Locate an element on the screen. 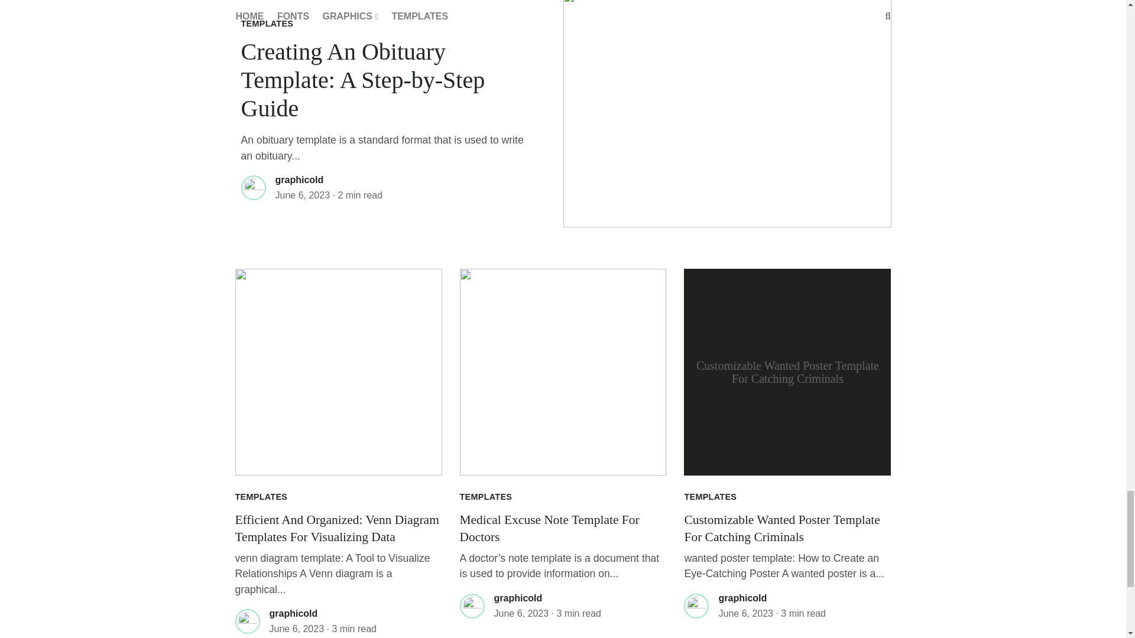  Posts by graphicold is located at coordinates (299, 180).